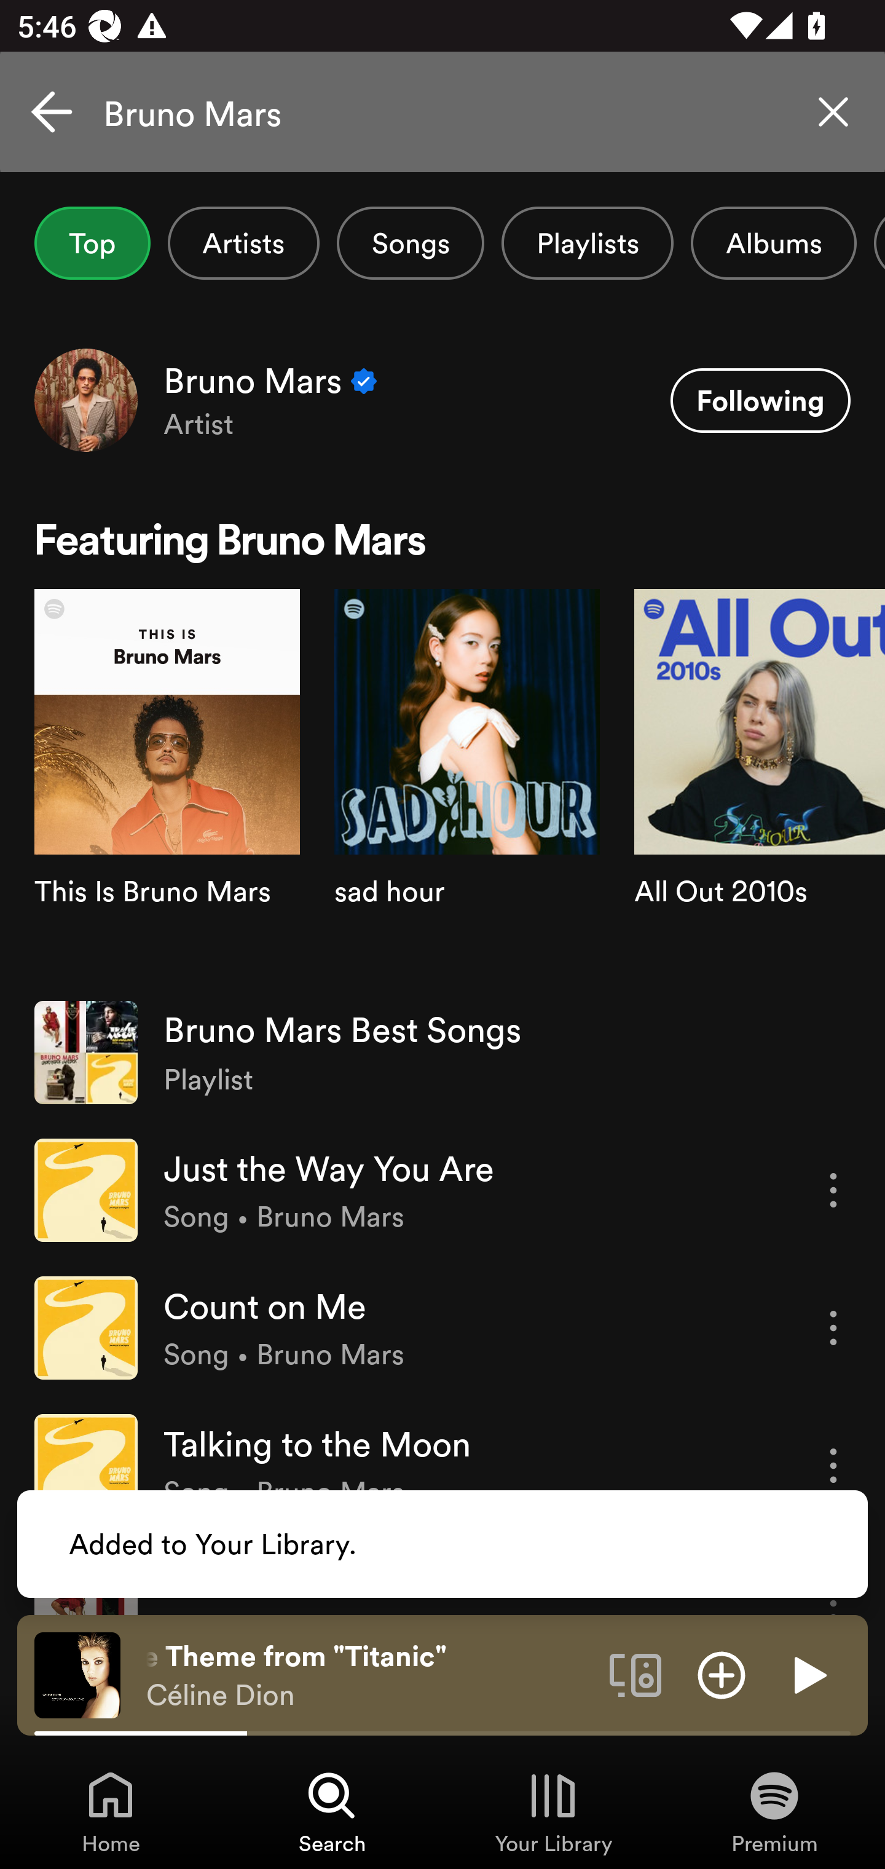 This screenshot has height=1869, width=885. What do you see at coordinates (52, 112) in the screenshot?
I see `Cancel` at bounding box center [52, 112].